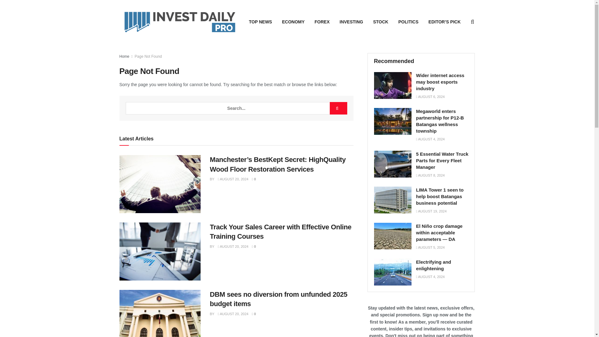 This screenshot has height=337, width=599. Describe the element at coordinates (293, 22) in the screenshot. I see `ECONOMY` at that location.